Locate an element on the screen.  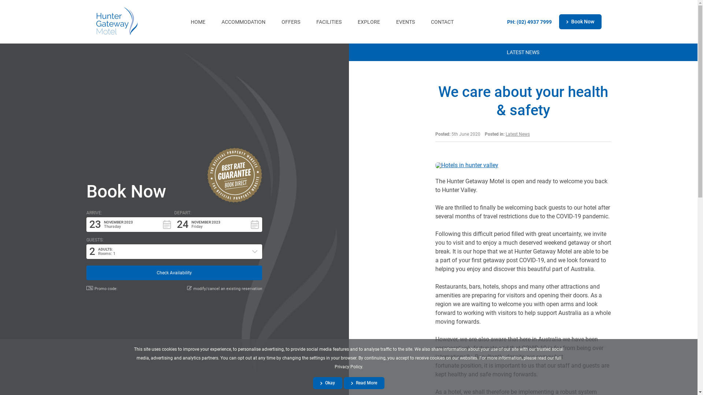
CONTACT is located at coordinates (442, 22).